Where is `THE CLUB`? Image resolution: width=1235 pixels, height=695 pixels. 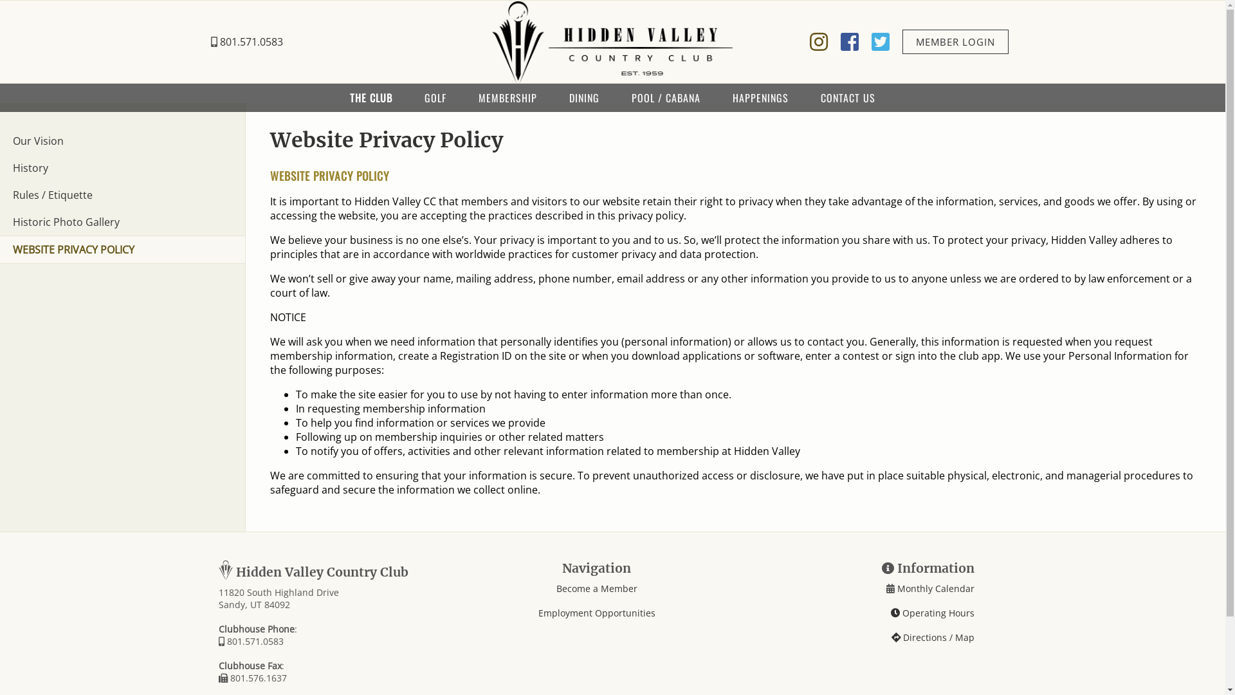 THE CLUB is located at coordinates (371, 98).